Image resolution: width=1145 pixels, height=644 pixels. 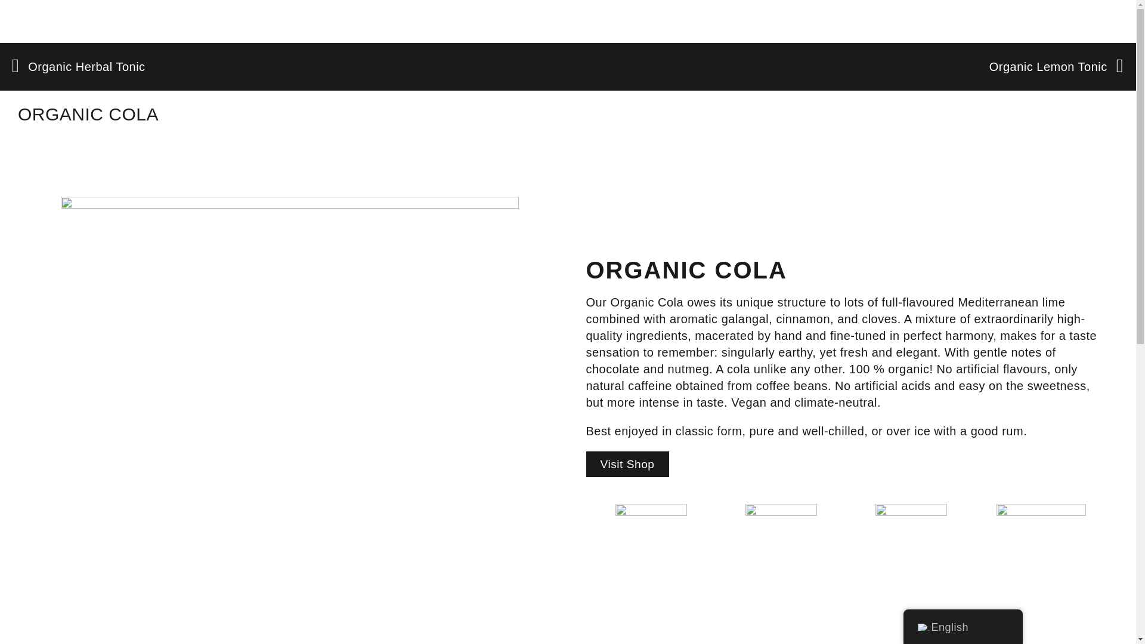 I want to click on Visit Shop, so click(x=627, y=464).